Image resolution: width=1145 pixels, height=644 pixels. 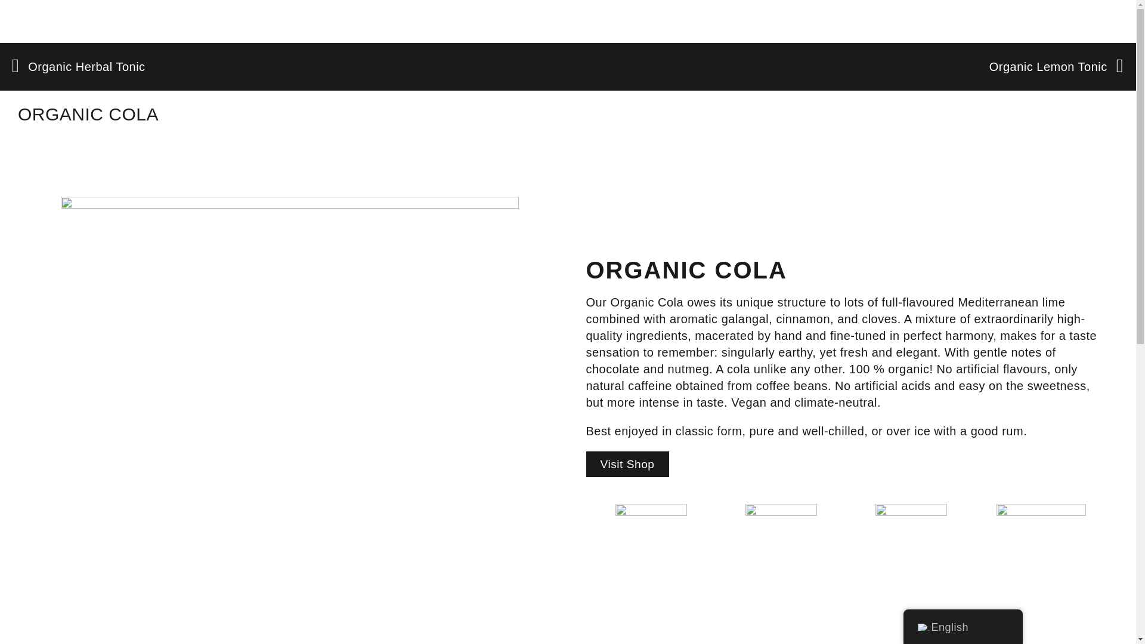 I want to click on Visit Shop, so click(x=627, y=464).